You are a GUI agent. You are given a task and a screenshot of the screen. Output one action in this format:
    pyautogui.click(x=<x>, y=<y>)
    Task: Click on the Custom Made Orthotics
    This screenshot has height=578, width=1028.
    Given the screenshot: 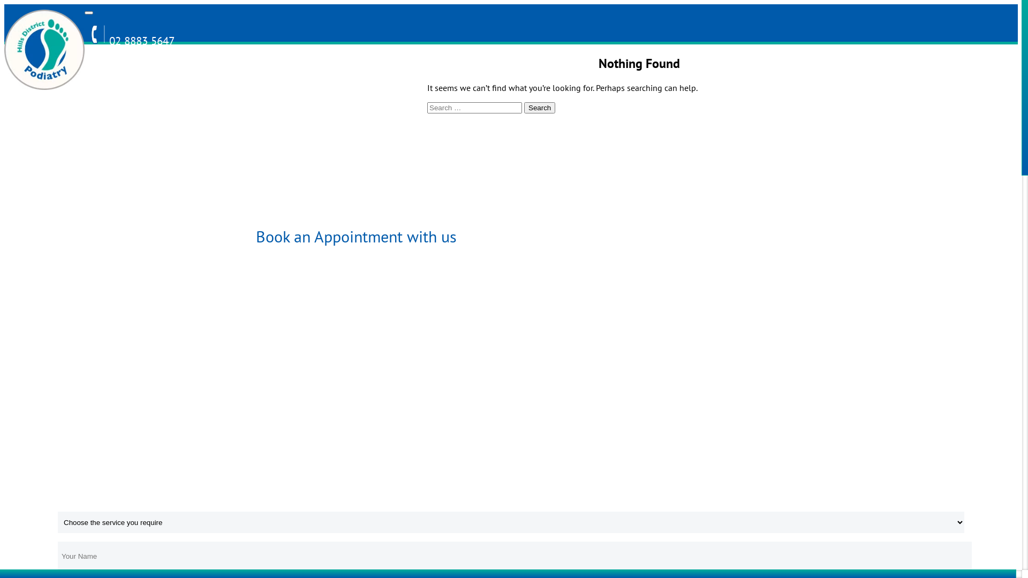 What is the action you would take?
    pyautogui.click(x=401, y=89)
    